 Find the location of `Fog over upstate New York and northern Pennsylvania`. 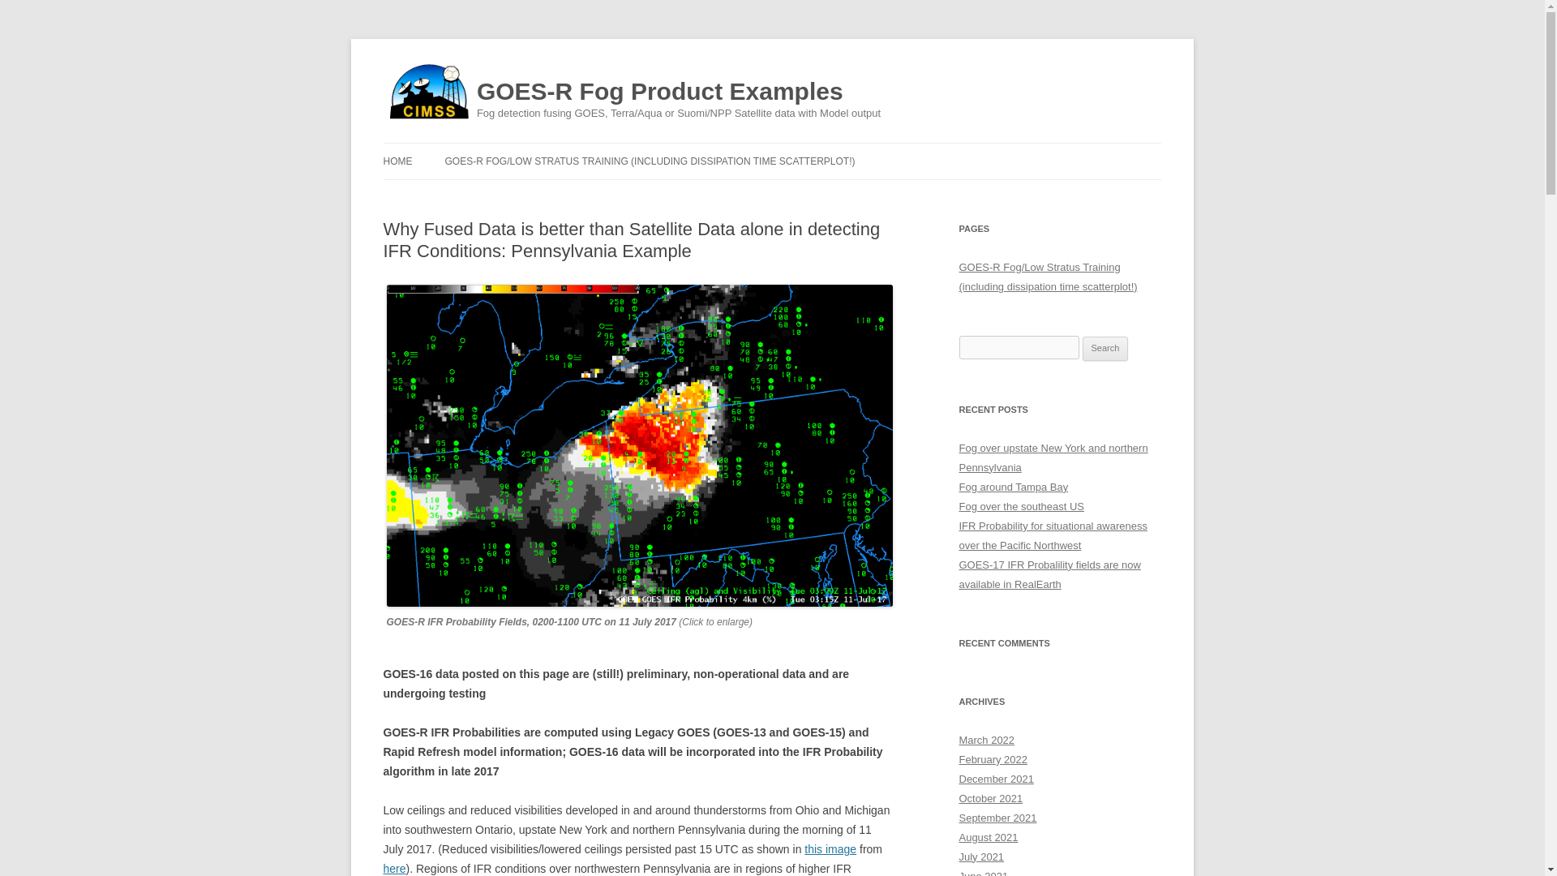

Fog over upstate New York and northern Pennsylvania is located at coordinates (1053, 457).